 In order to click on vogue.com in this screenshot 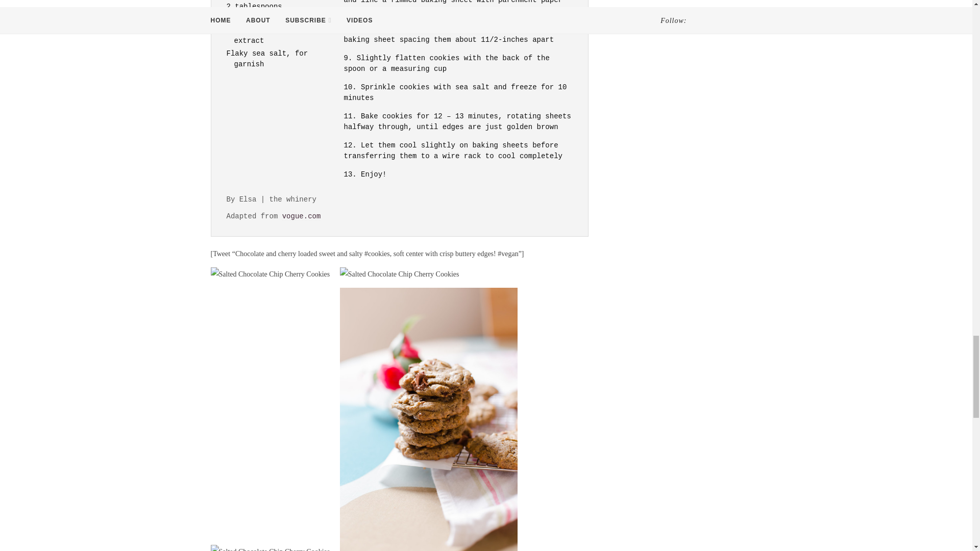, I will do `click(301, 216)`.